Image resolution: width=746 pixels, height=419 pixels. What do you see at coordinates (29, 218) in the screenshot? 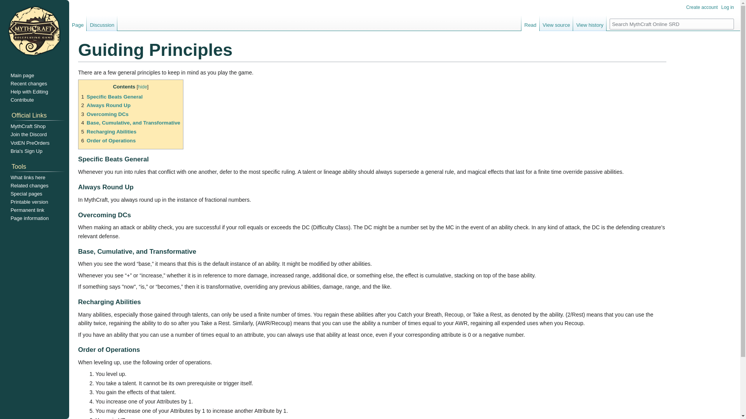
I see `Page information` at bounding box center [29, 218].